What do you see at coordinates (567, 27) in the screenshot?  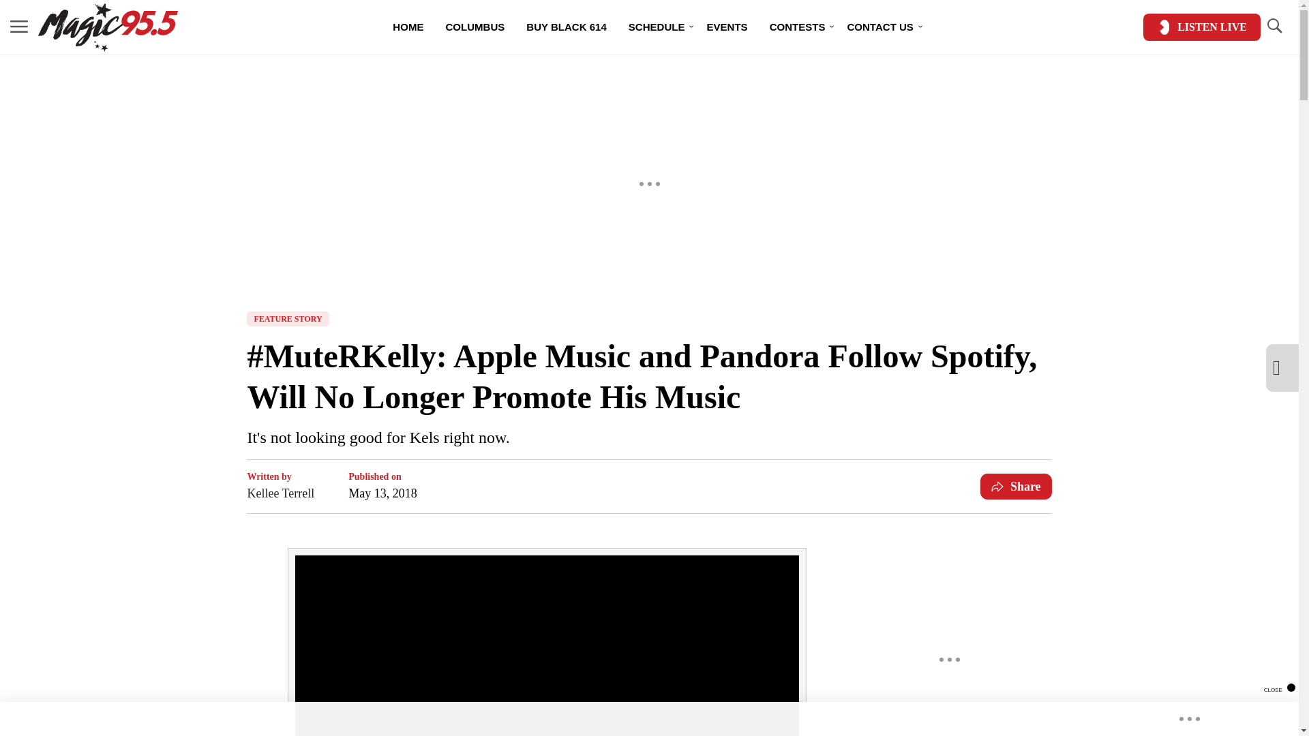 I see `BUY BLACK 614` at bounding box center [567, 27].